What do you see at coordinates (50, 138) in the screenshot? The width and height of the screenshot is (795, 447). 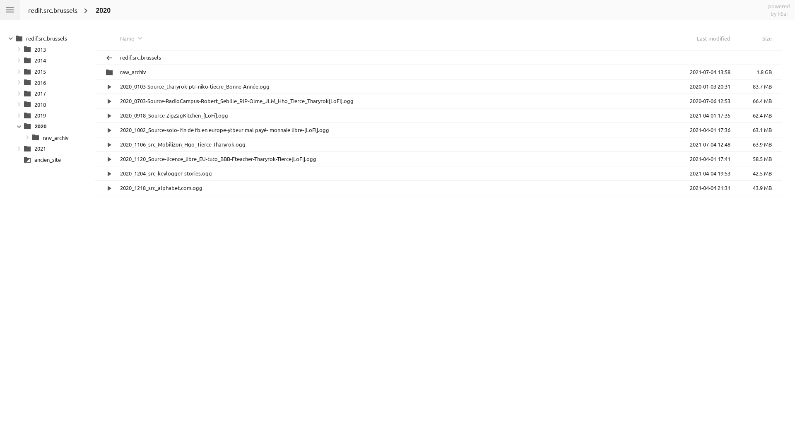 I see `raw_archiv` at bounding box center [50, 138].